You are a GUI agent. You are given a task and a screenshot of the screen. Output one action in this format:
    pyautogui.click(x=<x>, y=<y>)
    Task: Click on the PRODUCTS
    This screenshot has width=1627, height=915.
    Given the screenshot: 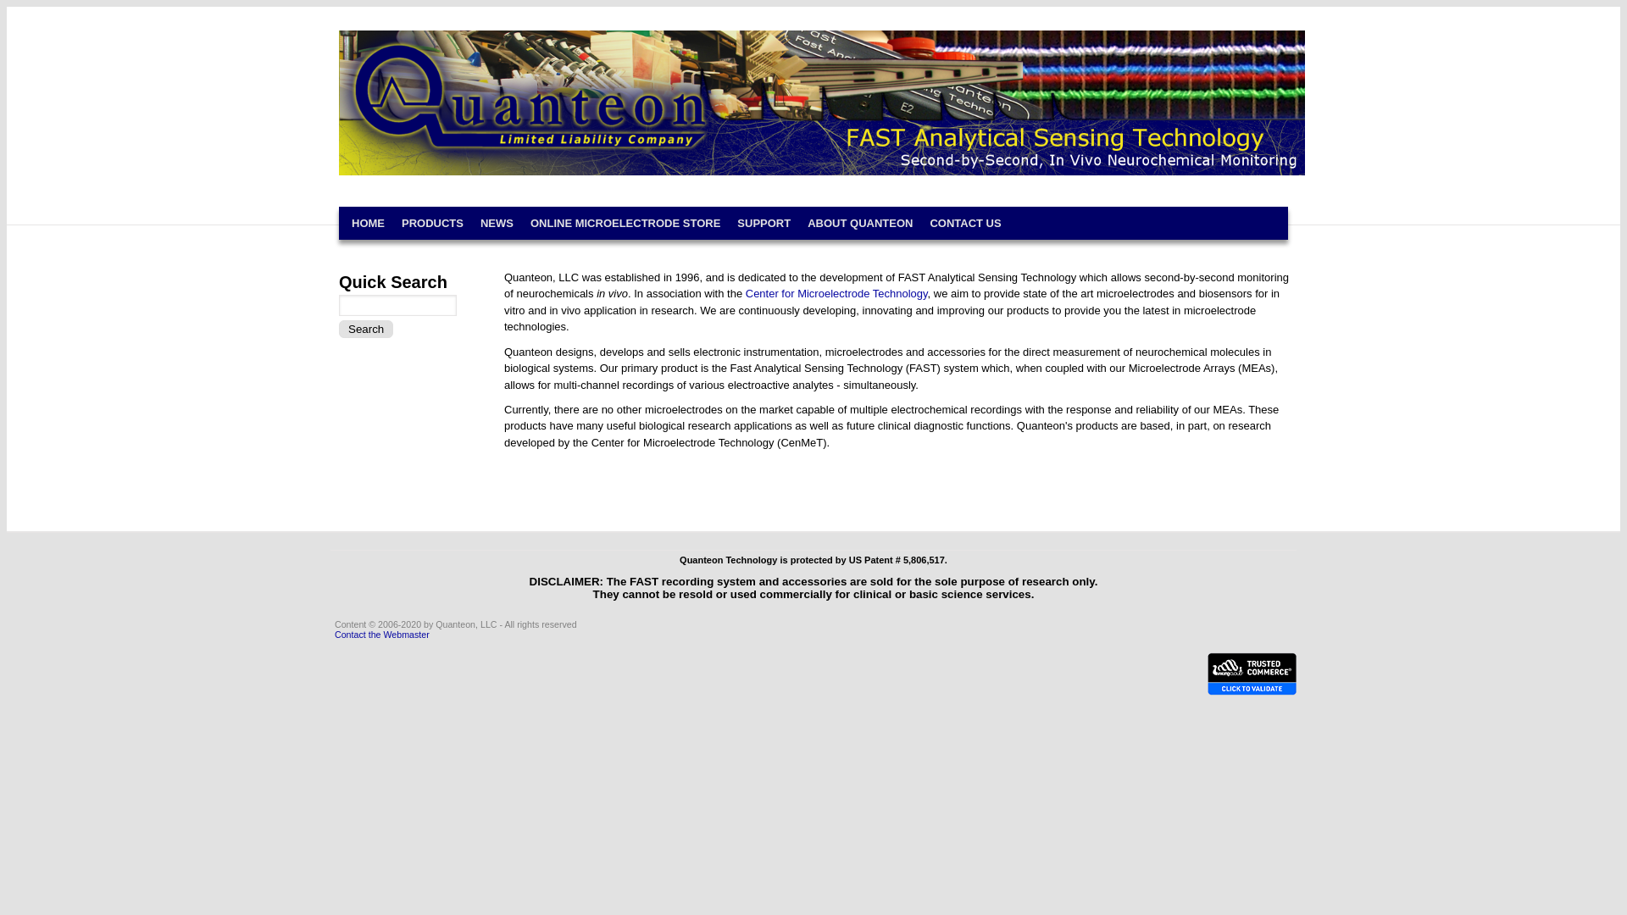 What is the action you would take?
    pyautogui.click(x=432, y=224)
    